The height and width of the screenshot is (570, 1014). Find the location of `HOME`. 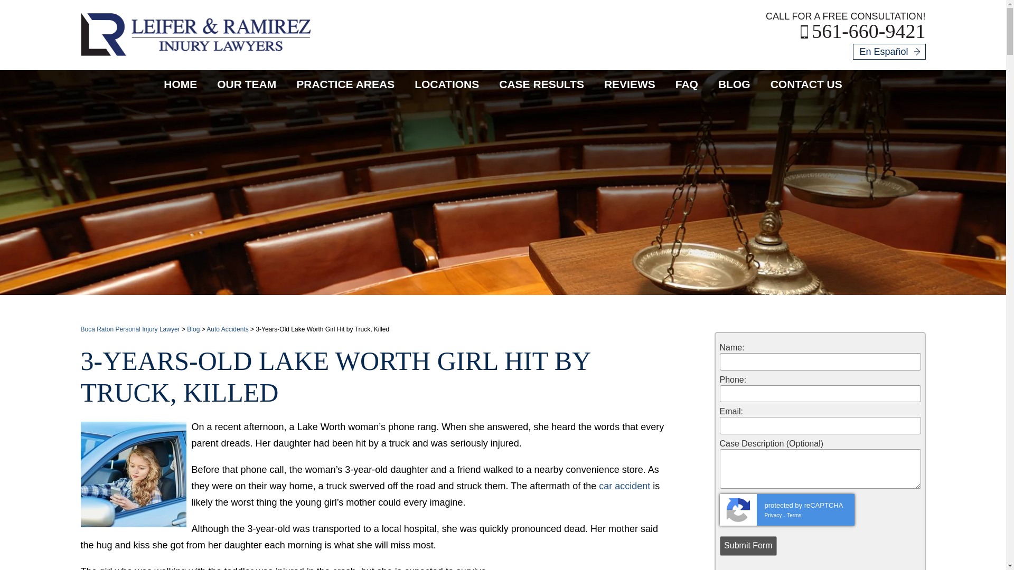

HOME is located at coordinates (180, 83).